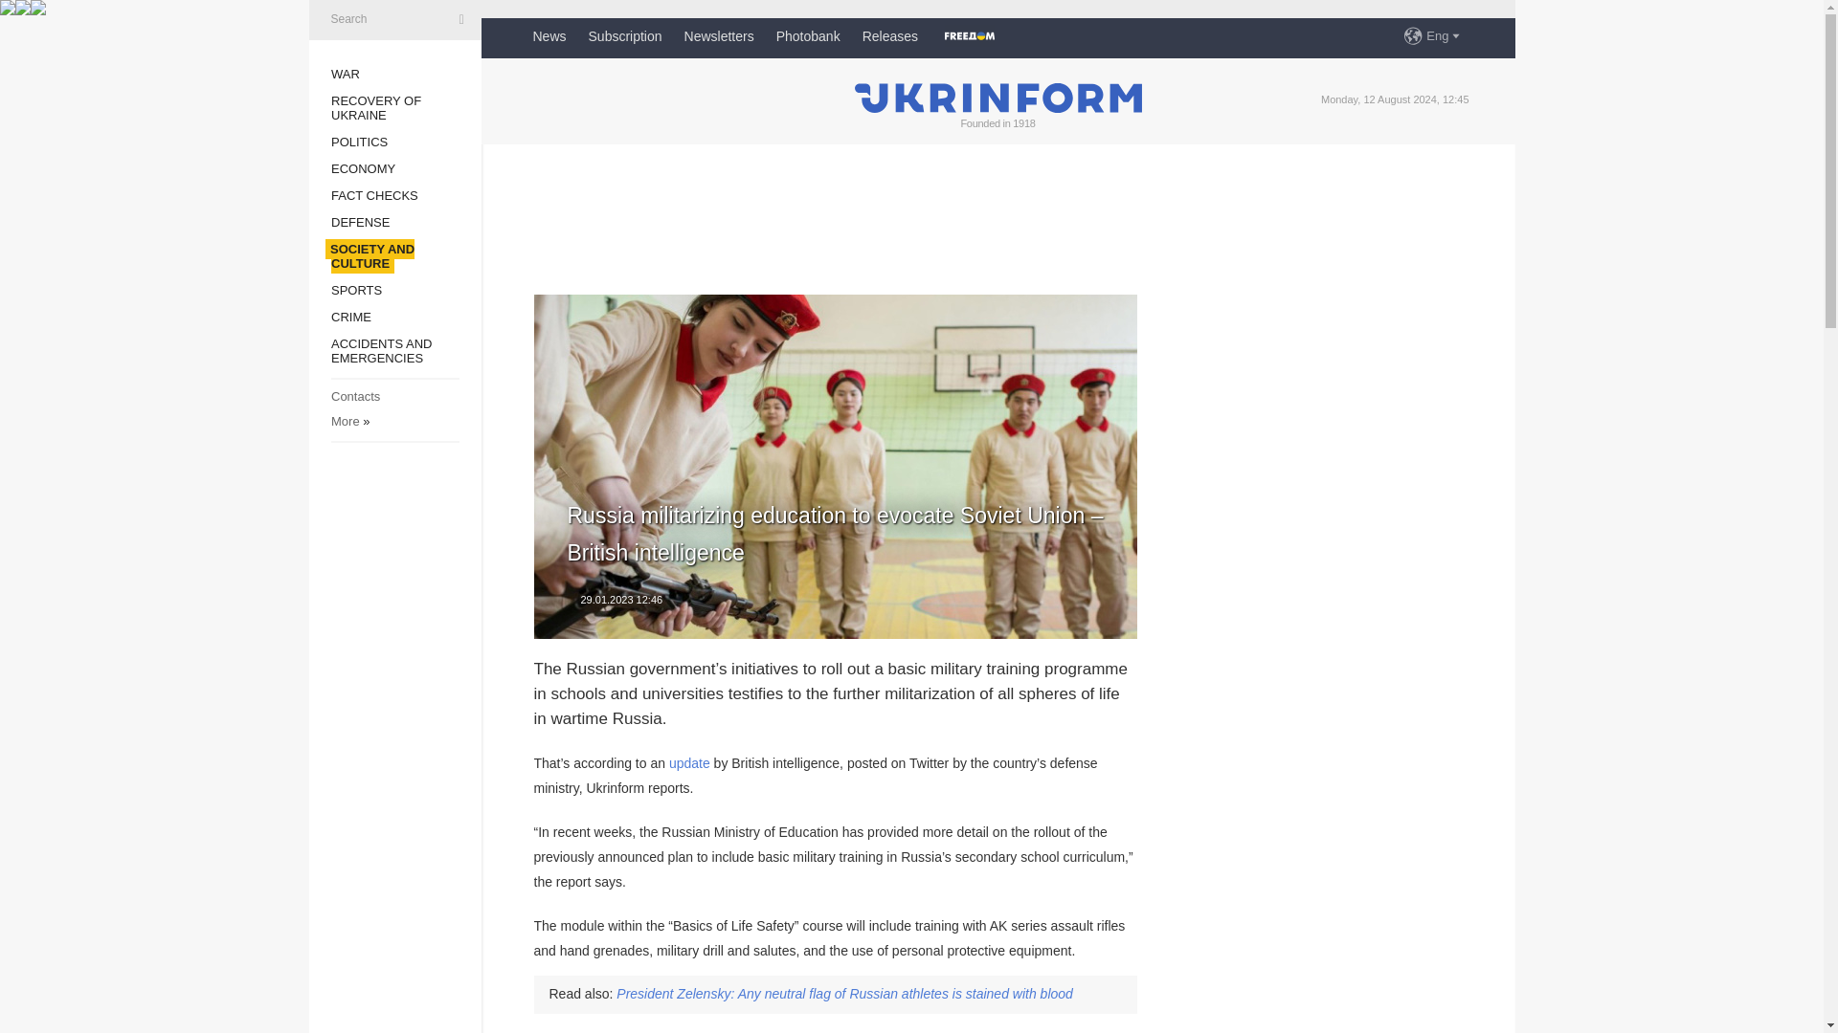  I want to click on ECONOMY, so click(362, 168).